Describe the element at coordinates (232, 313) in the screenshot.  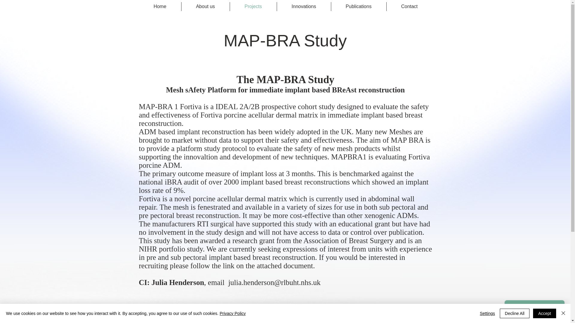
I see `Privacy Policy` at that location.